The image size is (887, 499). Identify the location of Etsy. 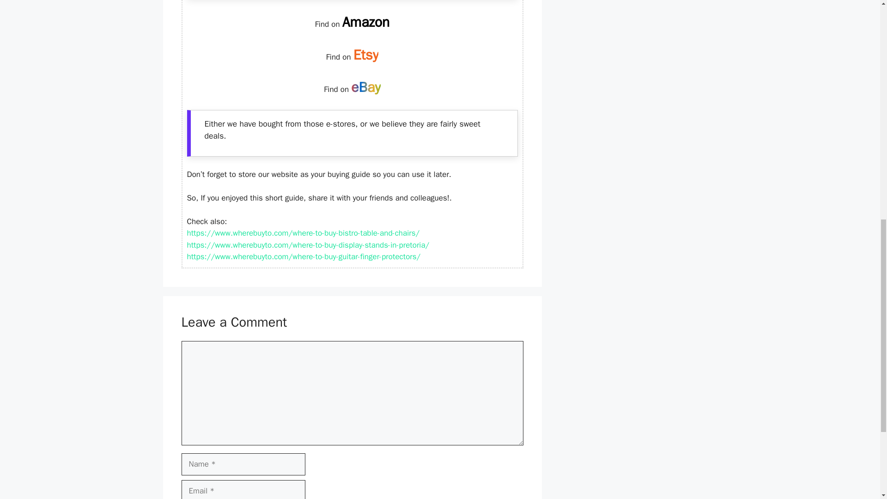
(366, 55).